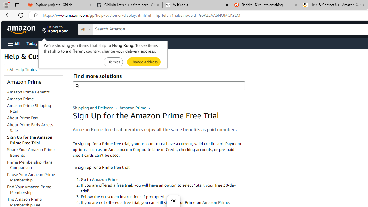 This screenshot has width=368, height=207. What do you see at coordinates (144, 62) in the screenshot?
I see `Submit` at bounding box center [144, 62].